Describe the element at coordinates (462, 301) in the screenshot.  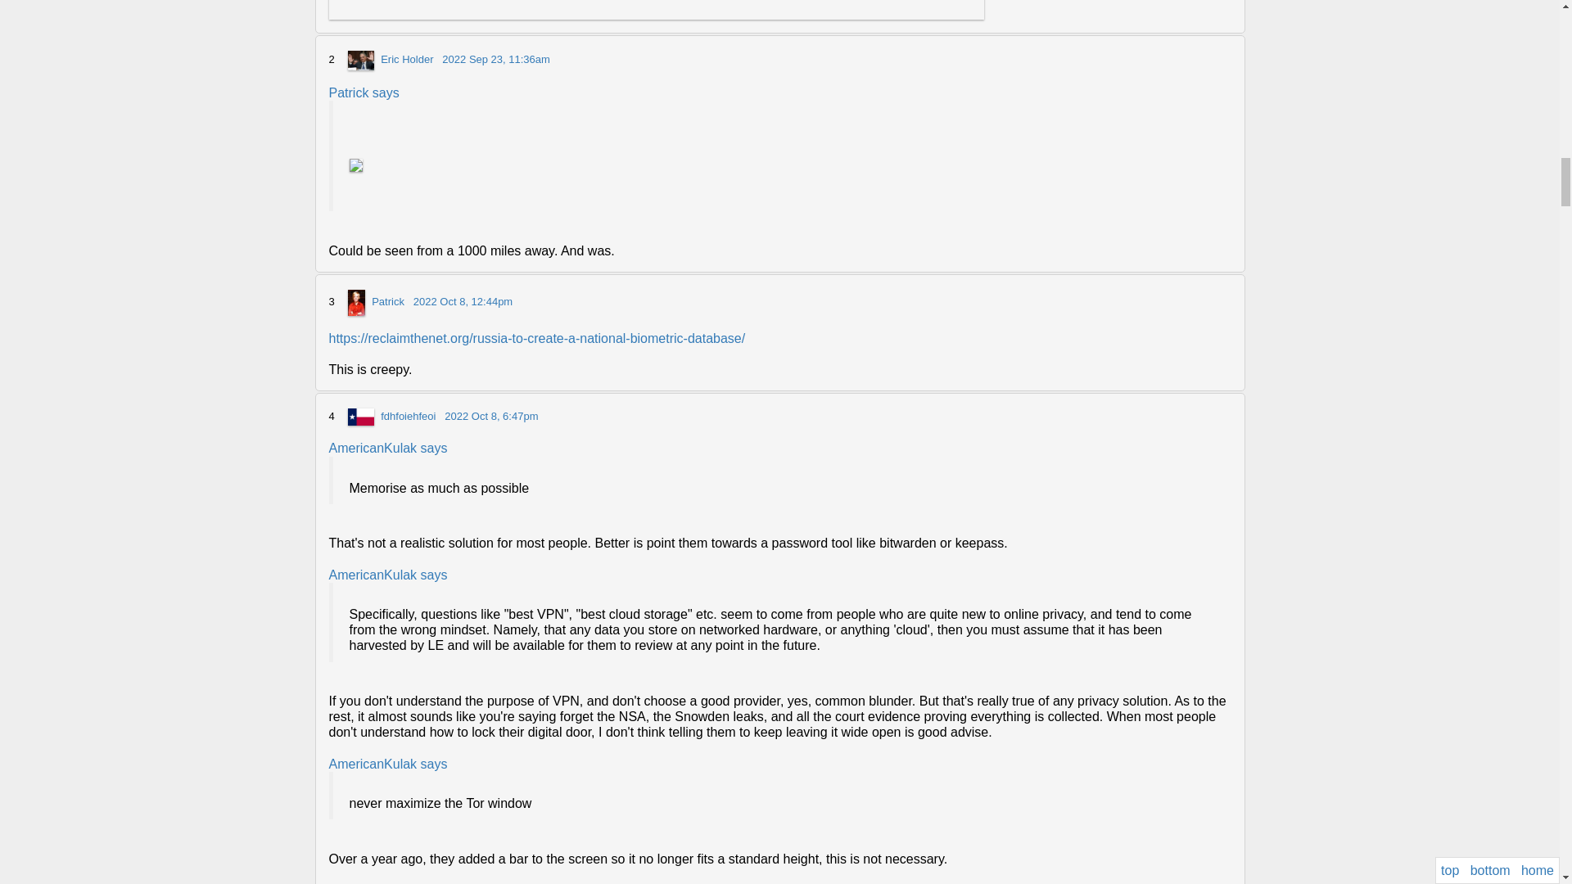
I see `permalink to this comment` at that location.